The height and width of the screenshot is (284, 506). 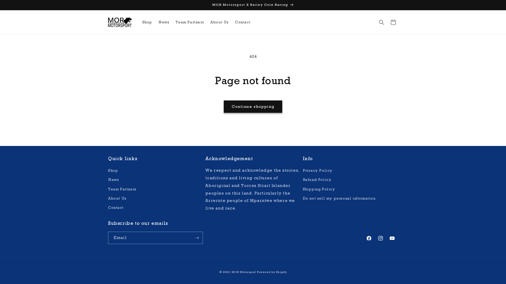 I want to click on About Us, so click(x=117, y=198).